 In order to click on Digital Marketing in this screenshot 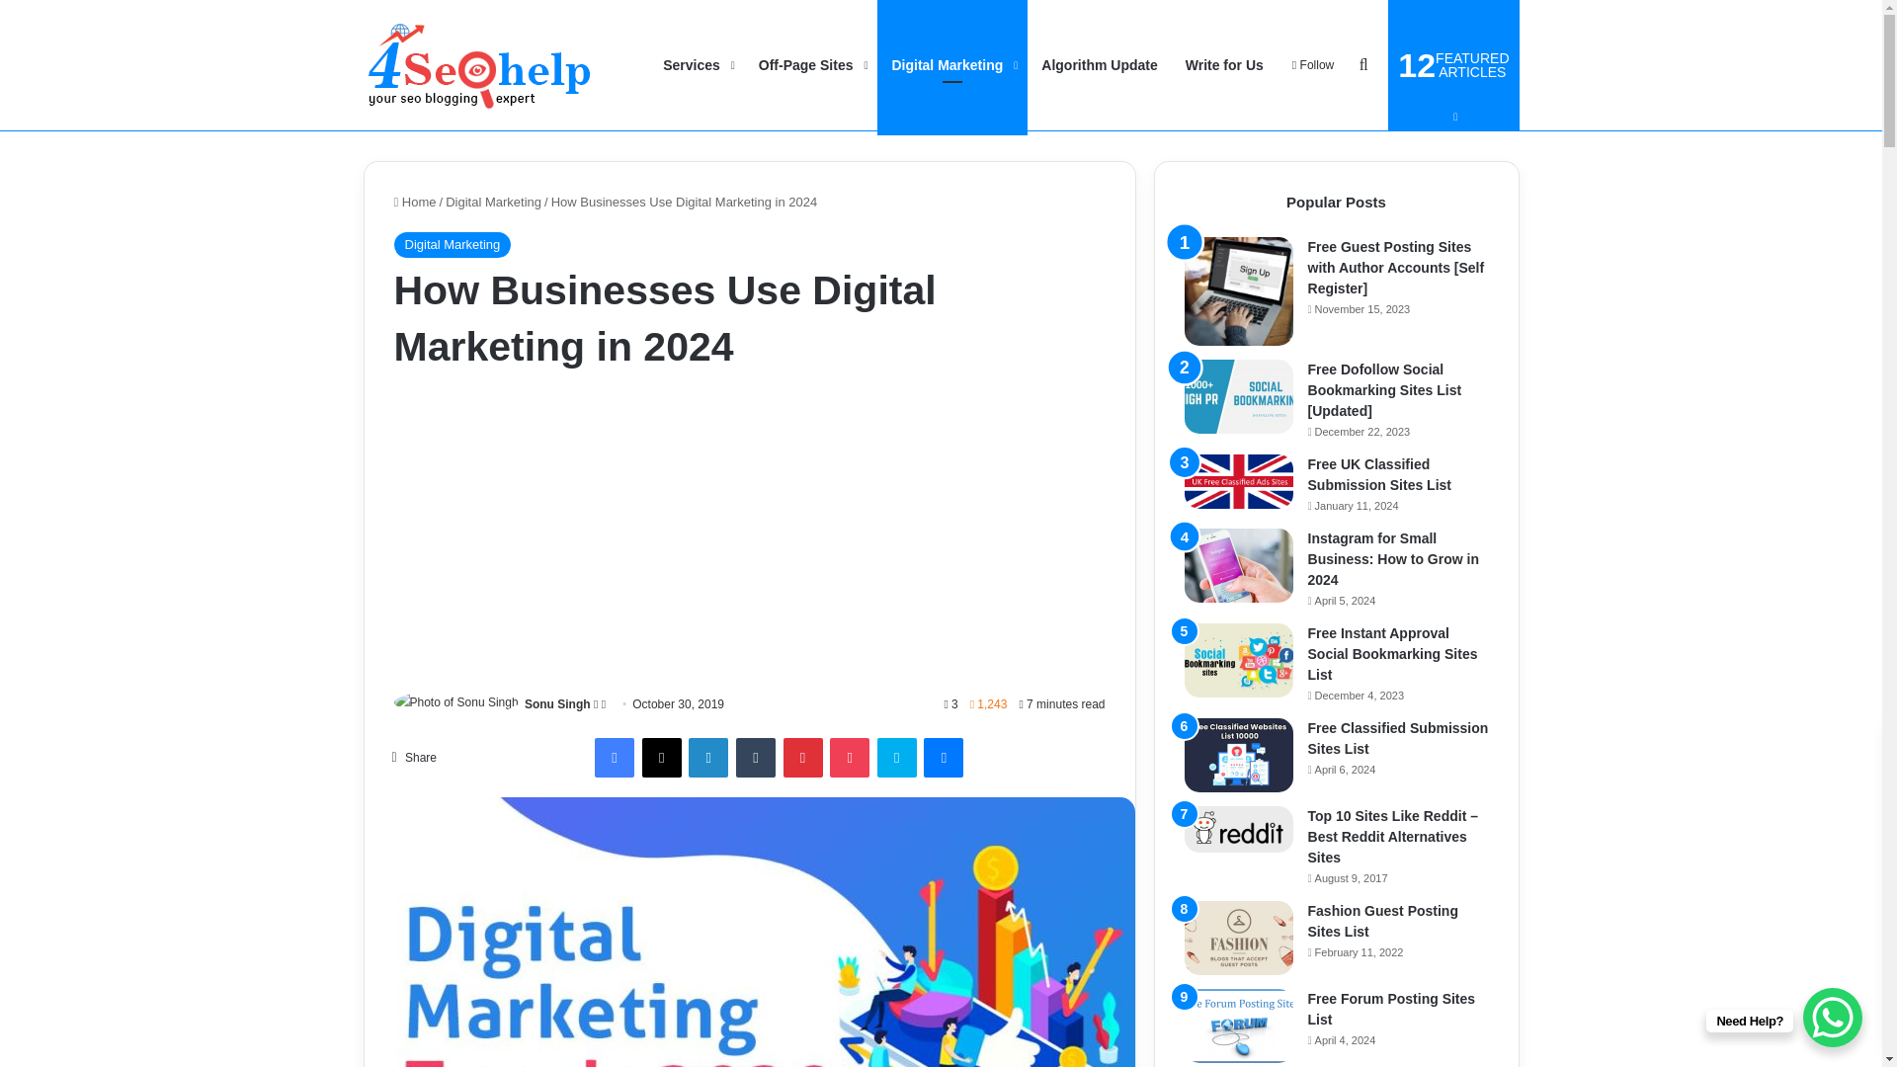, I will do `click(952, 65)`.